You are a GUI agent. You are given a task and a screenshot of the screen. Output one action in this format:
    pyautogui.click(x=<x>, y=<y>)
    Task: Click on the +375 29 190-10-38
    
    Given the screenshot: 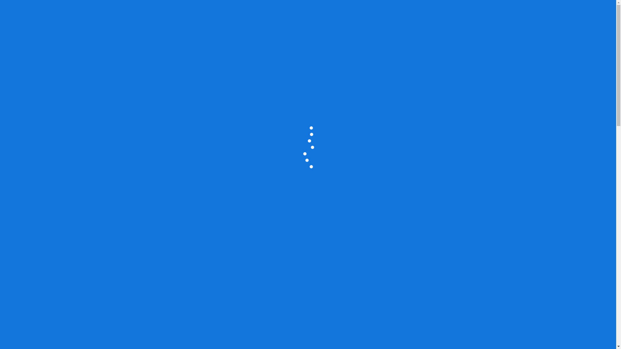 What is the action you would take?
    pyautogui.click(x=23, y=31)
    